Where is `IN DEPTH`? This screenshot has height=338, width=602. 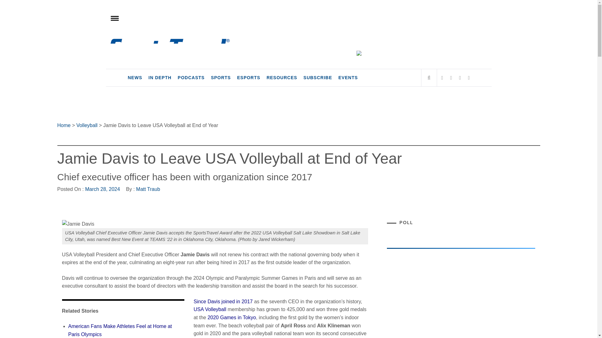 IN DEPTH is located at coordinates (160, 78).